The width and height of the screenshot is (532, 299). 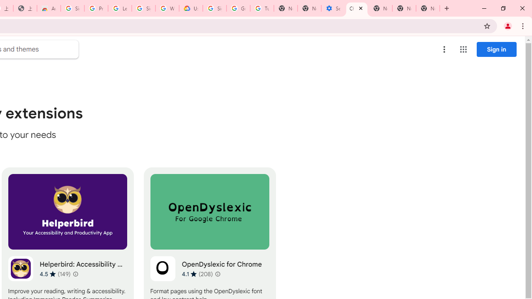 What do you see at coordinates (214, 8) in the screenshot?
I see `Sign in - Google Accounts` at bounding box center [214, 8].